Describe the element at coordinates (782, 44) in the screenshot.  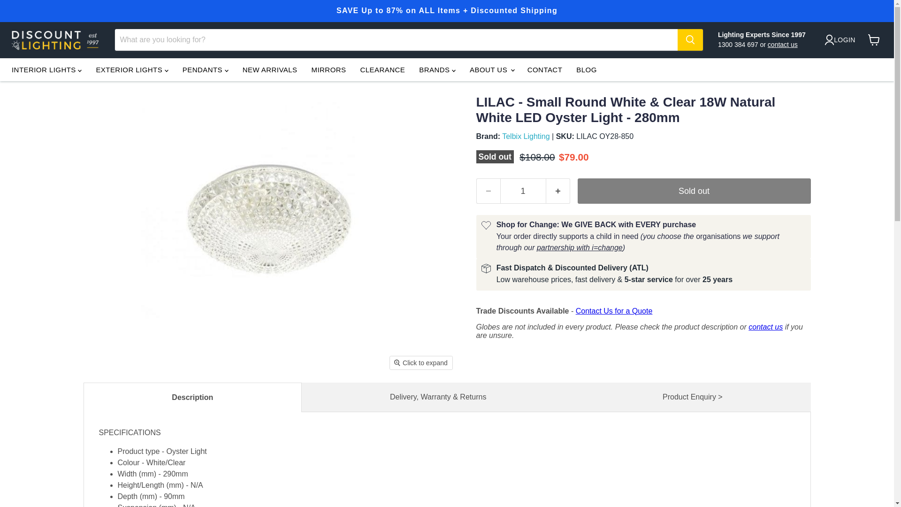
I see `contact us` at that location.